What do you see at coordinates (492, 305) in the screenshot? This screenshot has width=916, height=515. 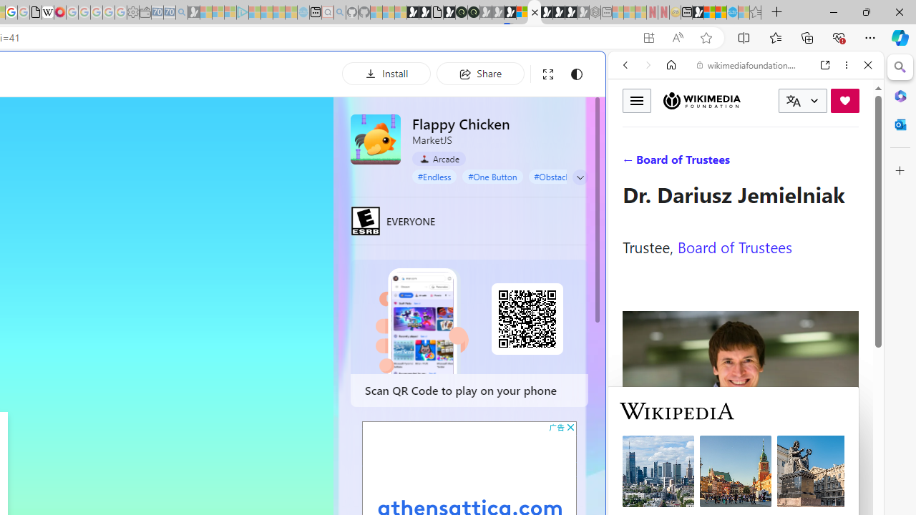 I see `Home | Sky Blue Bikes - Sky Blue Bikes` at bounding box center [492, 305].